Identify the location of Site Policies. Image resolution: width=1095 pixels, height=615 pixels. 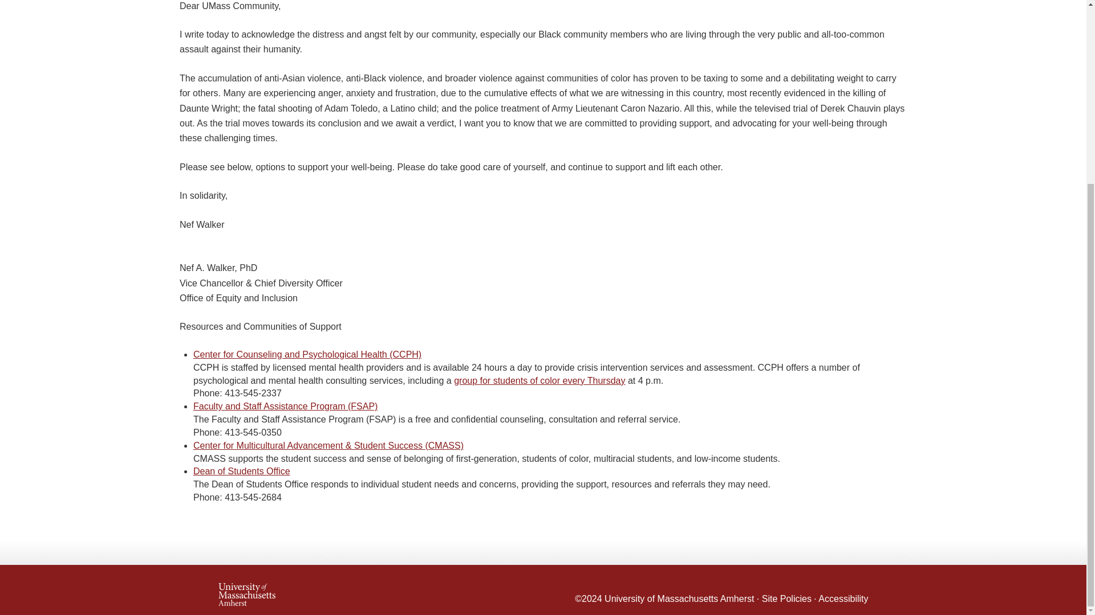
(786, 598).